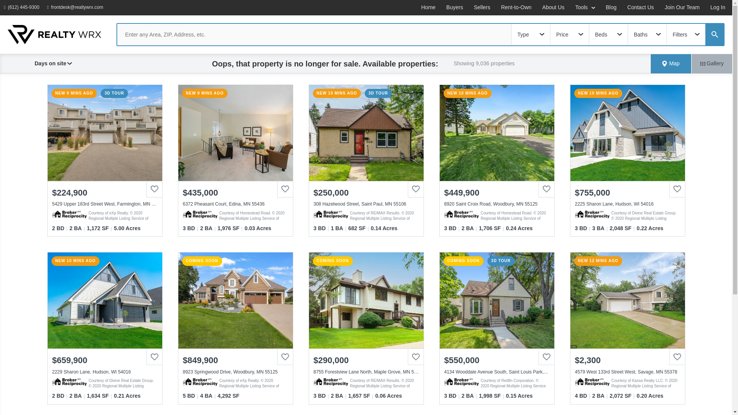  What do you see at coordinates (682, 8) in the screenshot?
I see `Join Our Team` at bounding box center [682, 8].